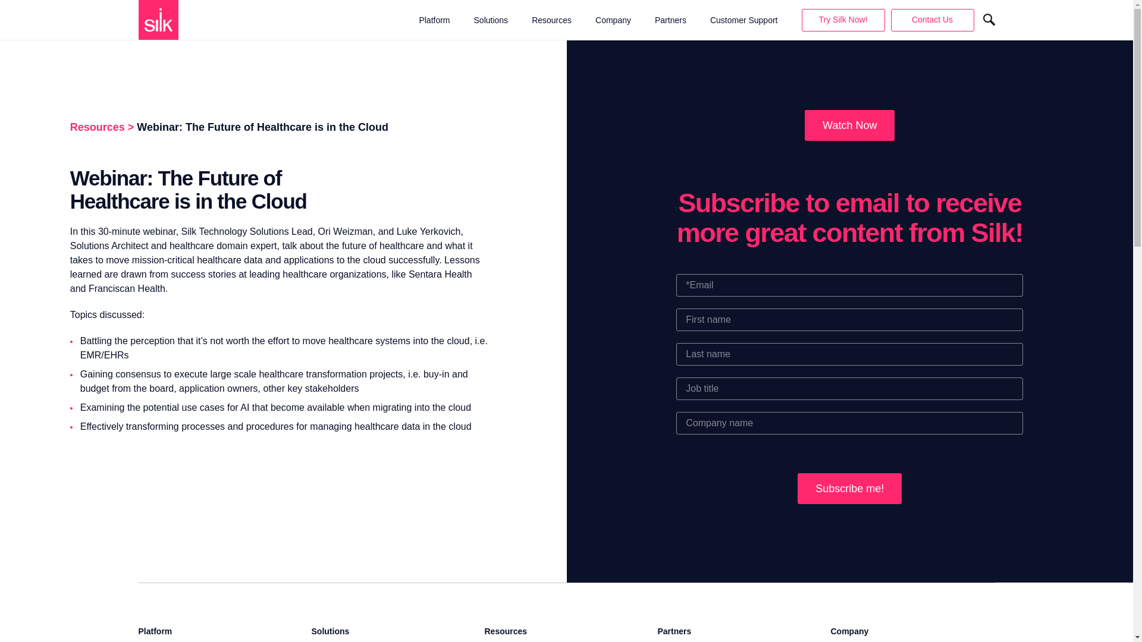 The height and width of the screenshot is (642, 1142). Describe the element at coordinates (491, 20) in the screenshot. I see `Solutions` at that location.